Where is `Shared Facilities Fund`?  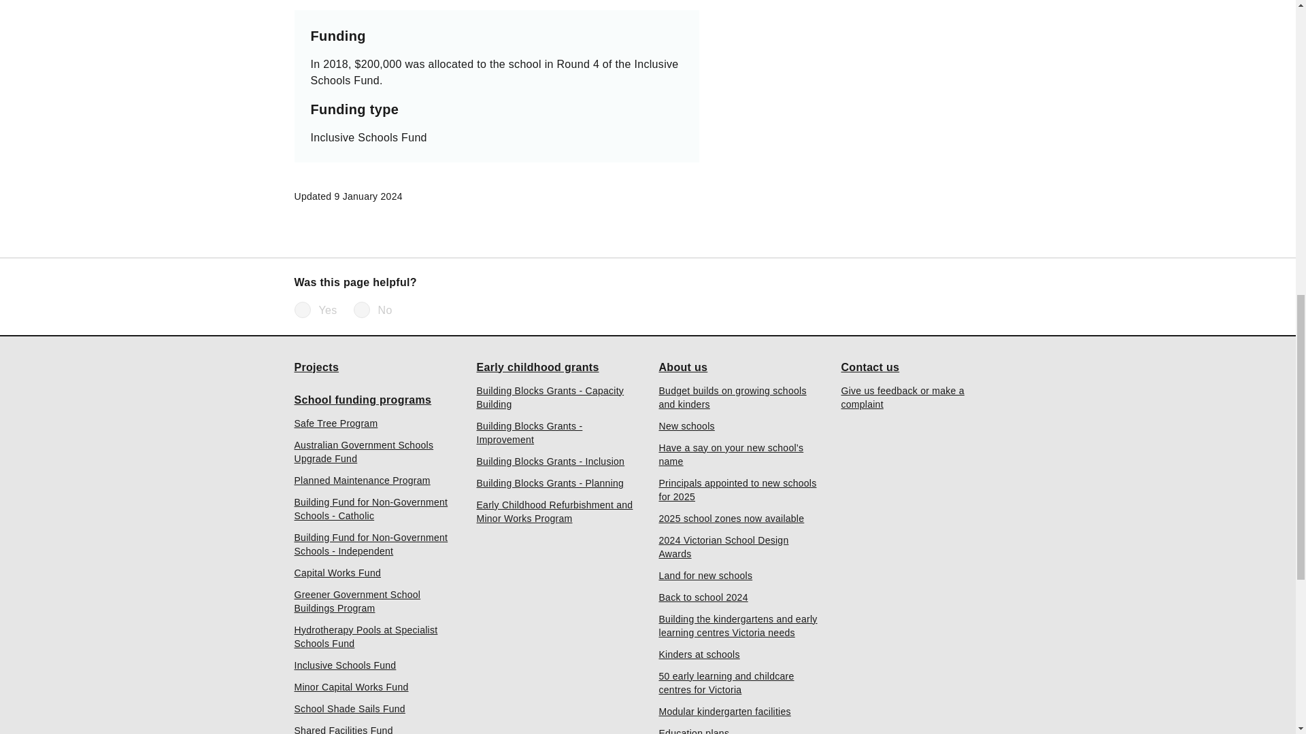 Shared Facilities Fund is located at coordinates (343, 729).